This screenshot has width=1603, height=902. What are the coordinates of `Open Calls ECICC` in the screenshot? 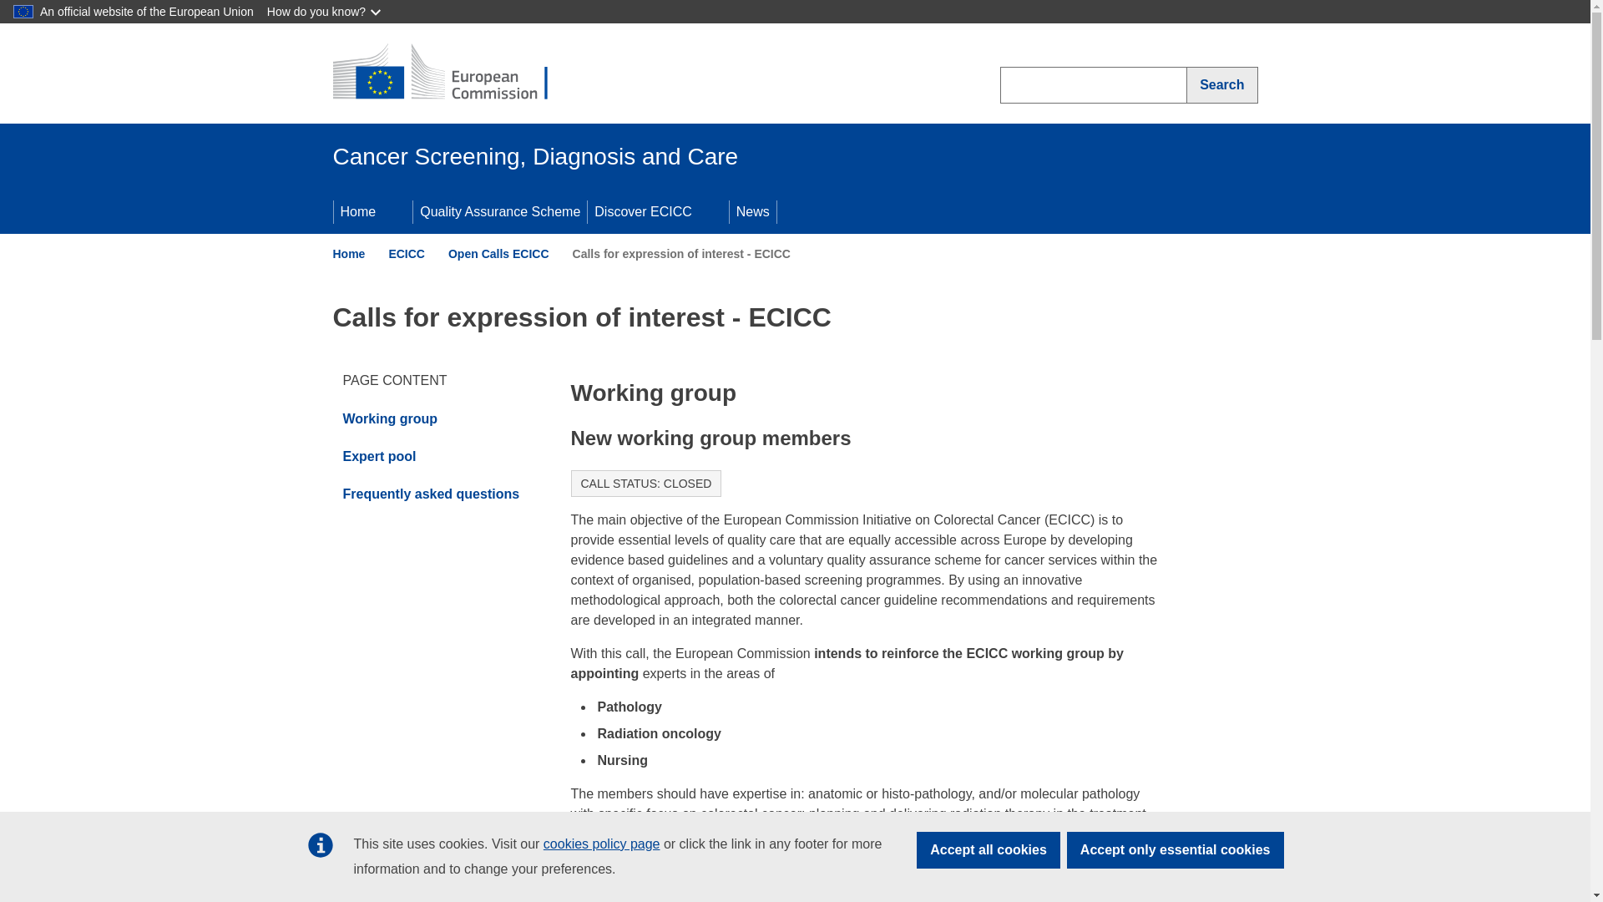 It's located at (499, 254).